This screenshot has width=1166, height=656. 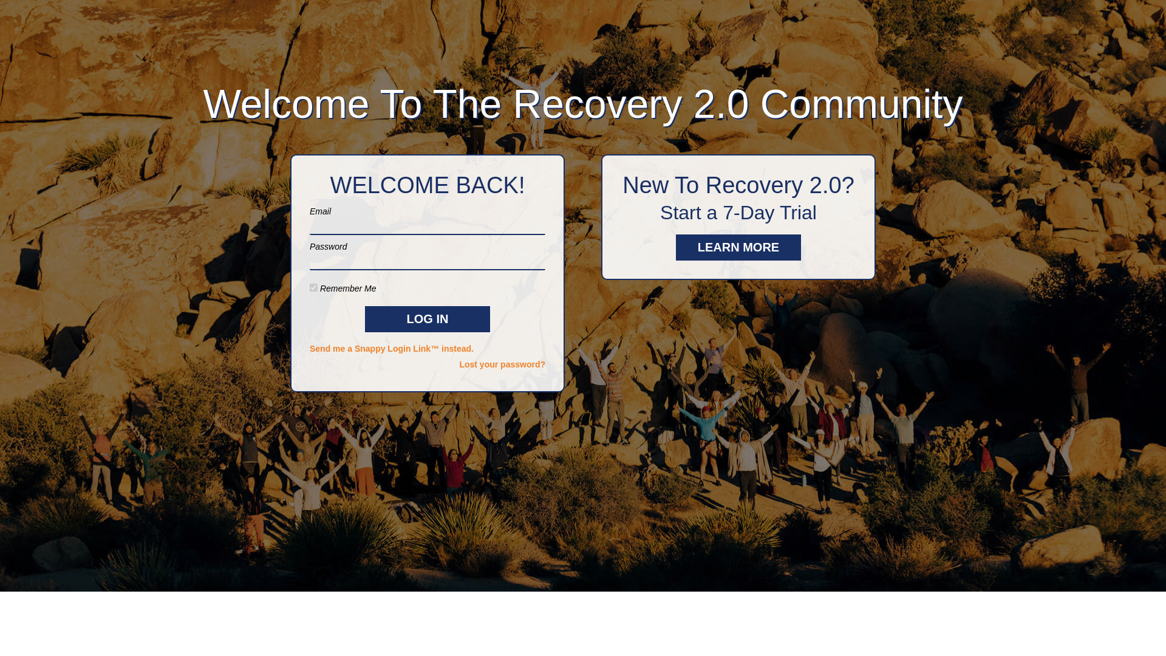 What do you see at coordinates (428, 364) in the screenshot?
I see `Lost Password` at bounding box center [428, 364].